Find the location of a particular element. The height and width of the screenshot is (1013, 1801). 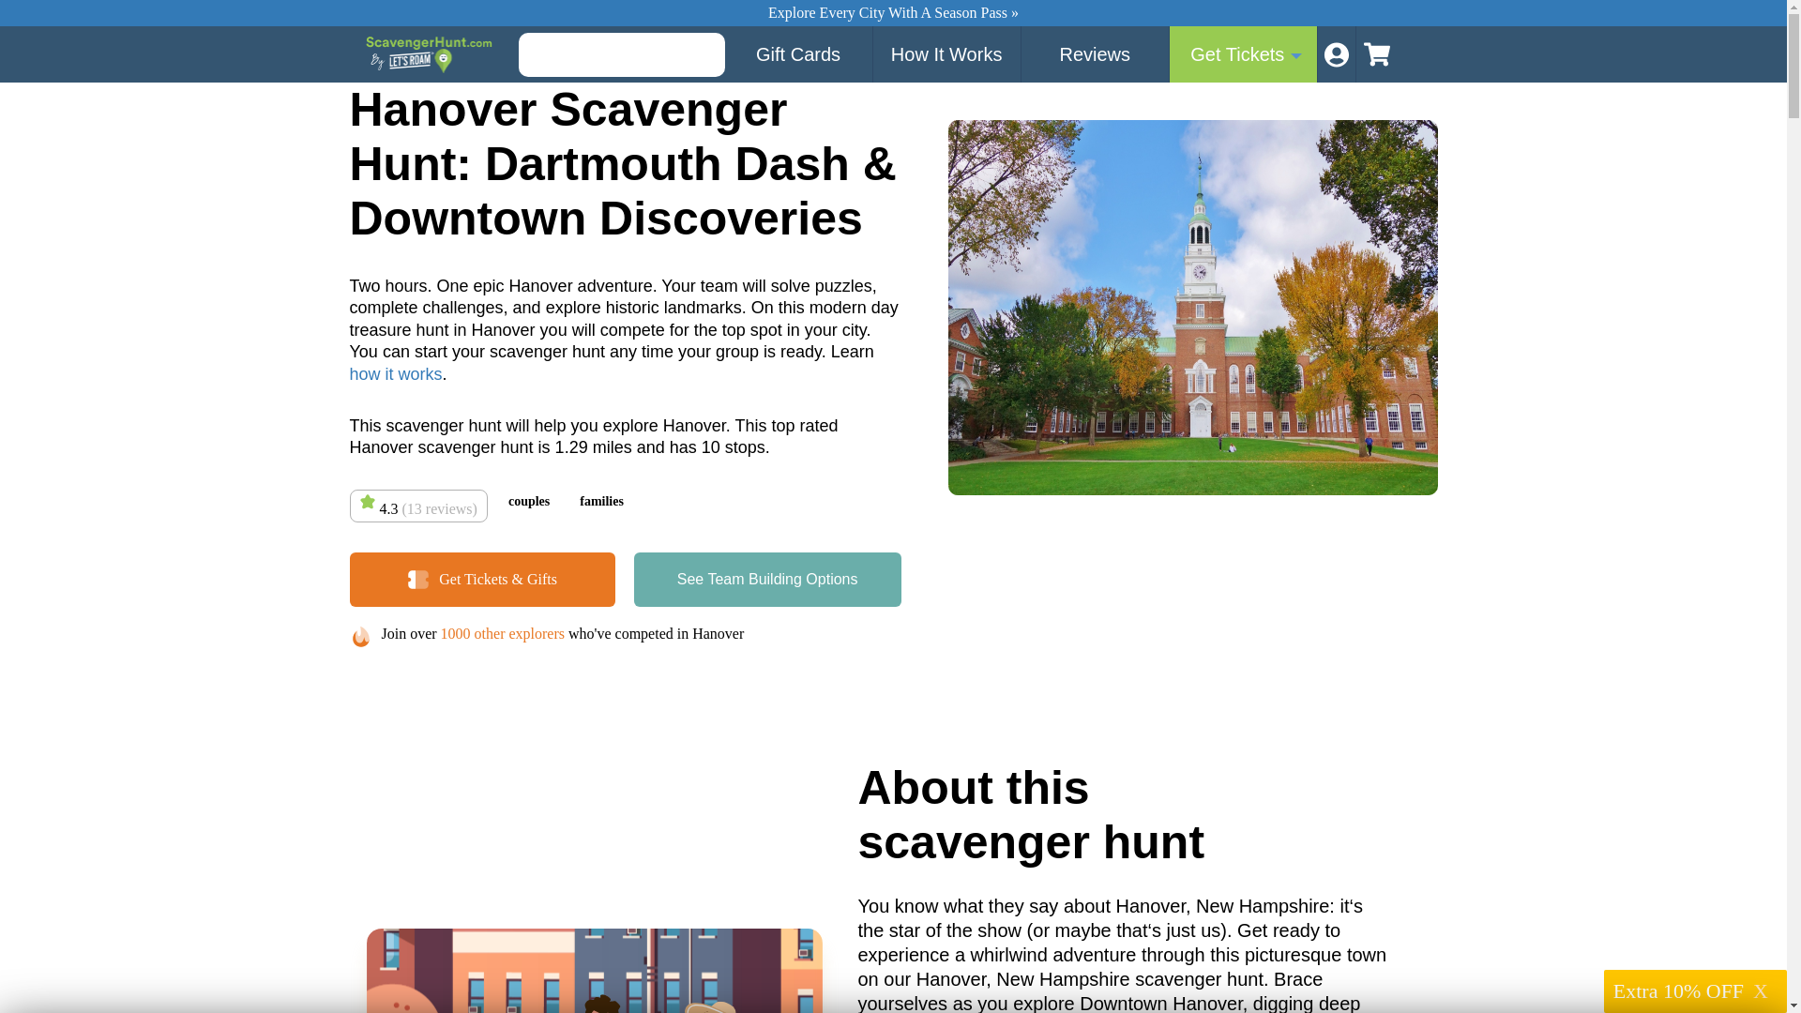

Get Tickets is located at coordinates (767, 579).